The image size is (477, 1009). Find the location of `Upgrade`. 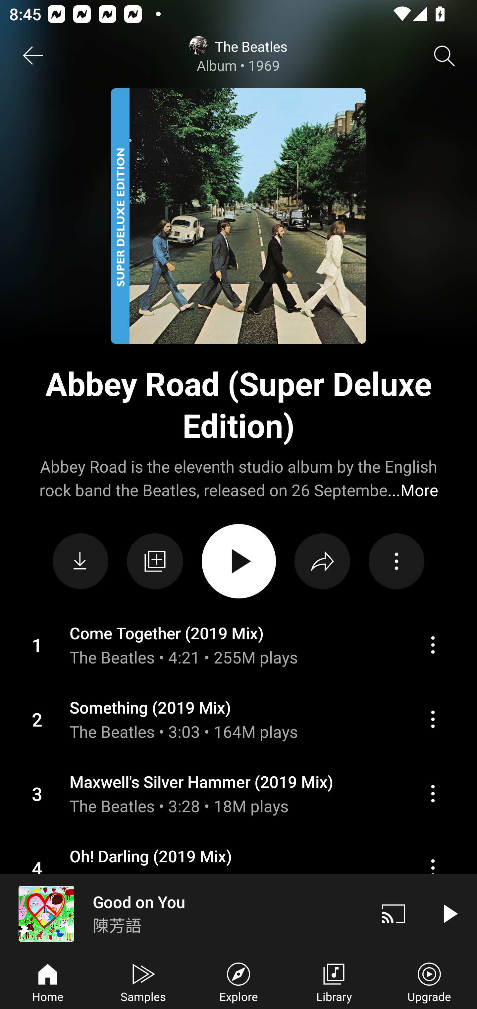

Upgrade is located at coordinates (429, 981).